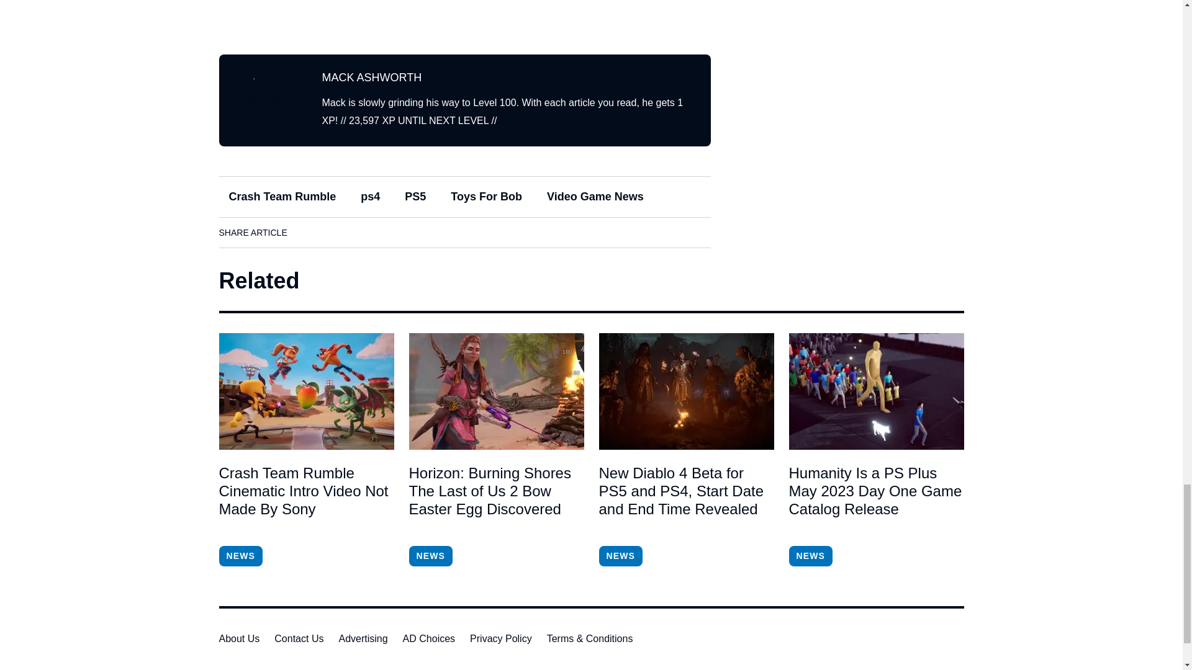 The width and height of the screenshot is (1192, 670). What do you see at coordinates (370, 196) in the screenshot?
I see `ps4` at bounding box center [370, 196].